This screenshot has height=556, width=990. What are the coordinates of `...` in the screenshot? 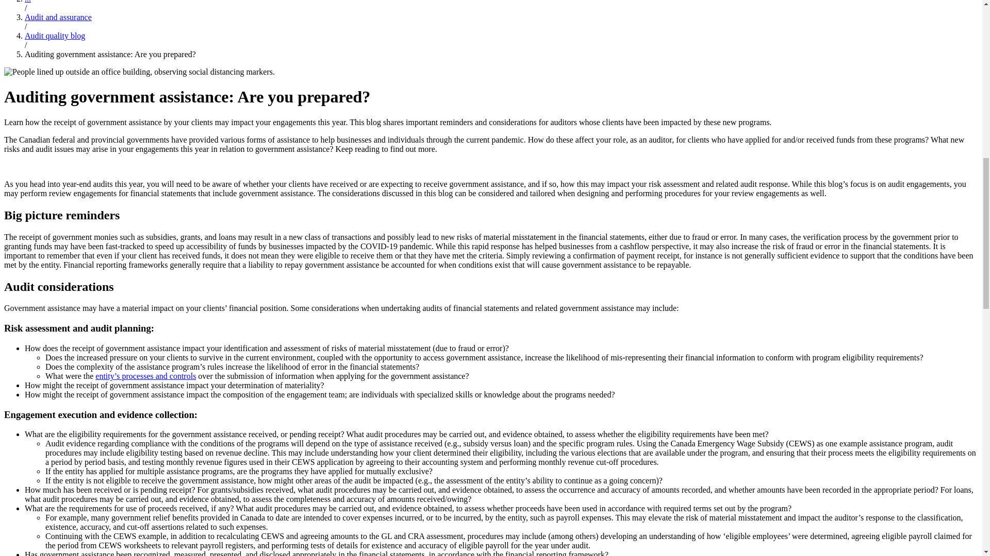 It's located at (28, 2).